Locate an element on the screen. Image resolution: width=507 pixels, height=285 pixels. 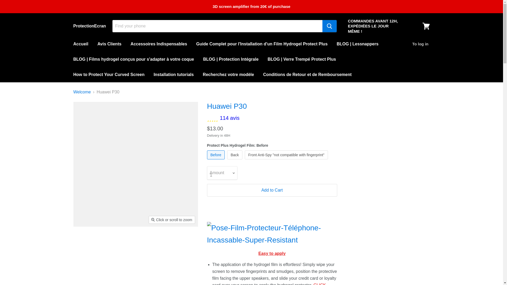
Welcome is located at coordinates (82, 92).